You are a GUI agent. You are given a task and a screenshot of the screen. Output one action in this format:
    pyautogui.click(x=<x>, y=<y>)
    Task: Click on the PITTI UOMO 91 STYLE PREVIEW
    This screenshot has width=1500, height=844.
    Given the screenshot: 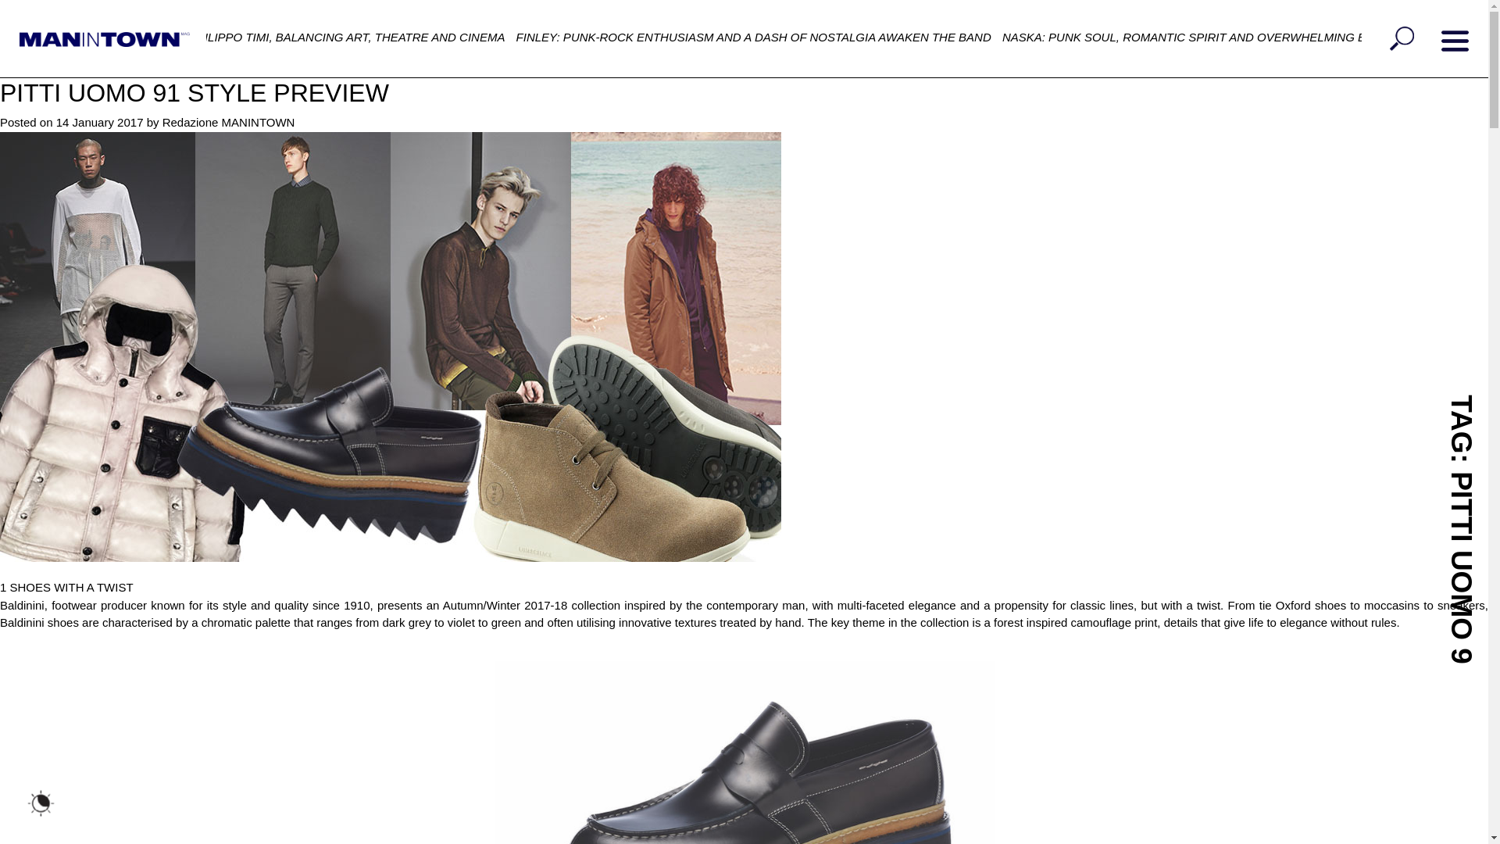 What is the action you would take?
    pyautogui.click(x=194, y=93)
    